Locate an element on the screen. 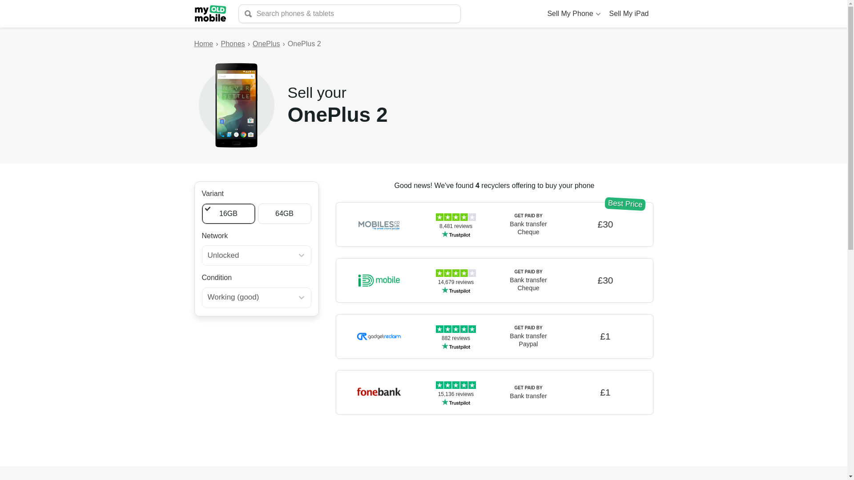 This screenshot has width=854, height=480. Sell My Phone is located at coordinates (573, 13).